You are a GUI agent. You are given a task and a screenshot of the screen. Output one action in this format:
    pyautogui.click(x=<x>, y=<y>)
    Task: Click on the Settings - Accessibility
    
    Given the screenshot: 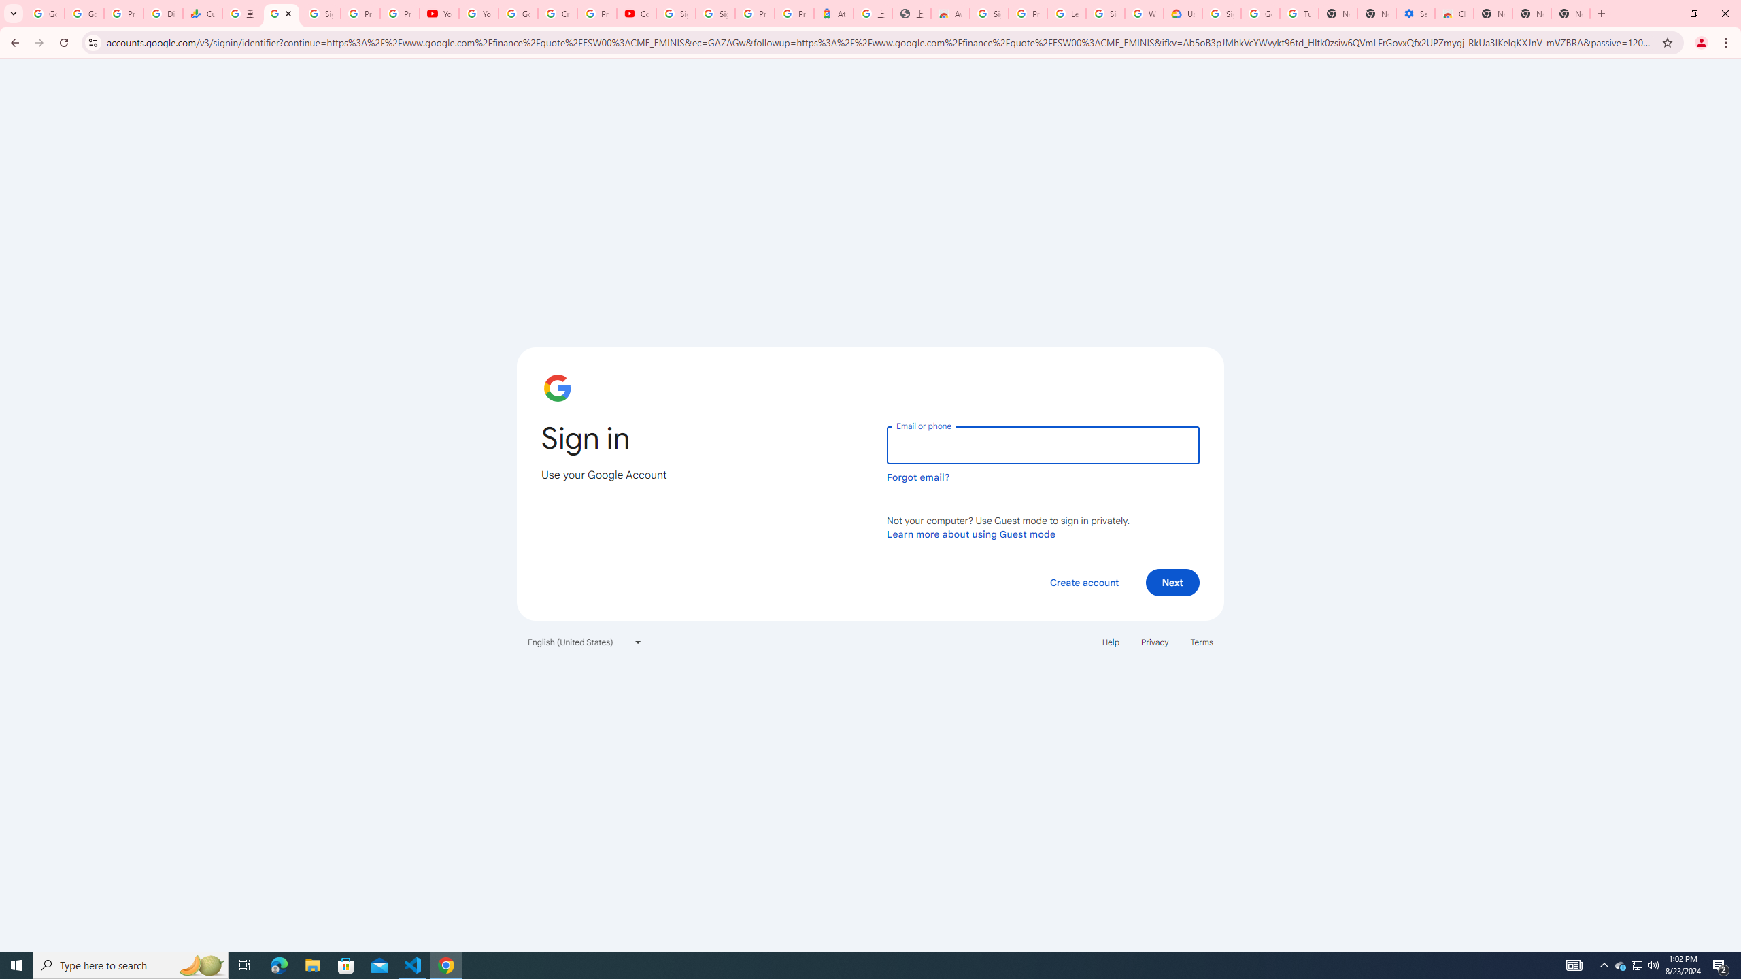 What is the action you would take?
    pyautogui.click(x=1415, y=14)
    